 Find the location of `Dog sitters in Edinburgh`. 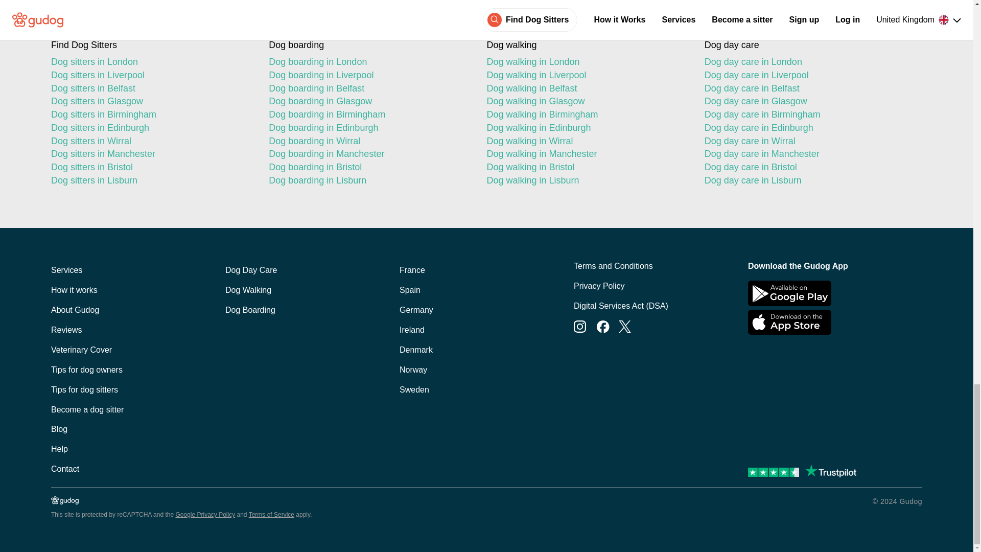

Dog sitters in Edinburgh is located at coordinates (151, 128).